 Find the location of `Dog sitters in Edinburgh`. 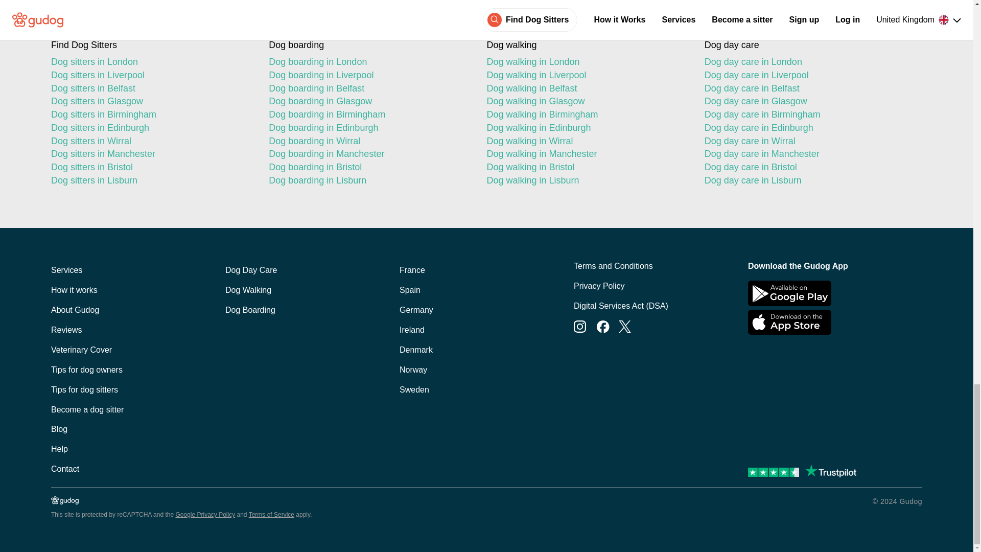

Dog sitters in Edinburgh is located at coordinates (151, 128).